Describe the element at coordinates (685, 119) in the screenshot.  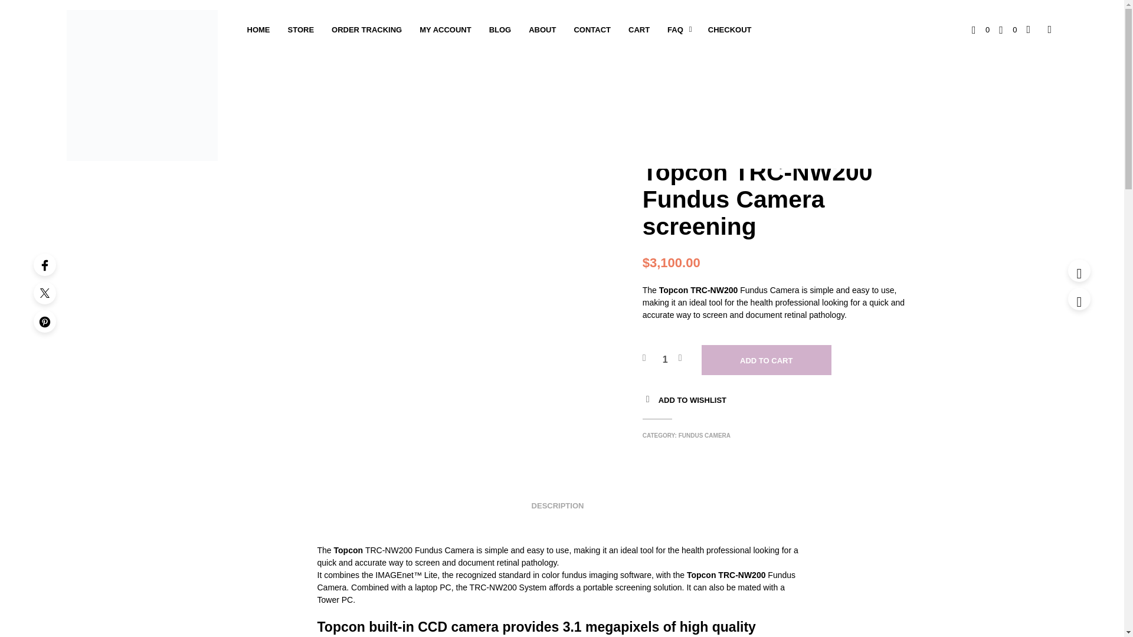
I see `THE SHOP` at that location.